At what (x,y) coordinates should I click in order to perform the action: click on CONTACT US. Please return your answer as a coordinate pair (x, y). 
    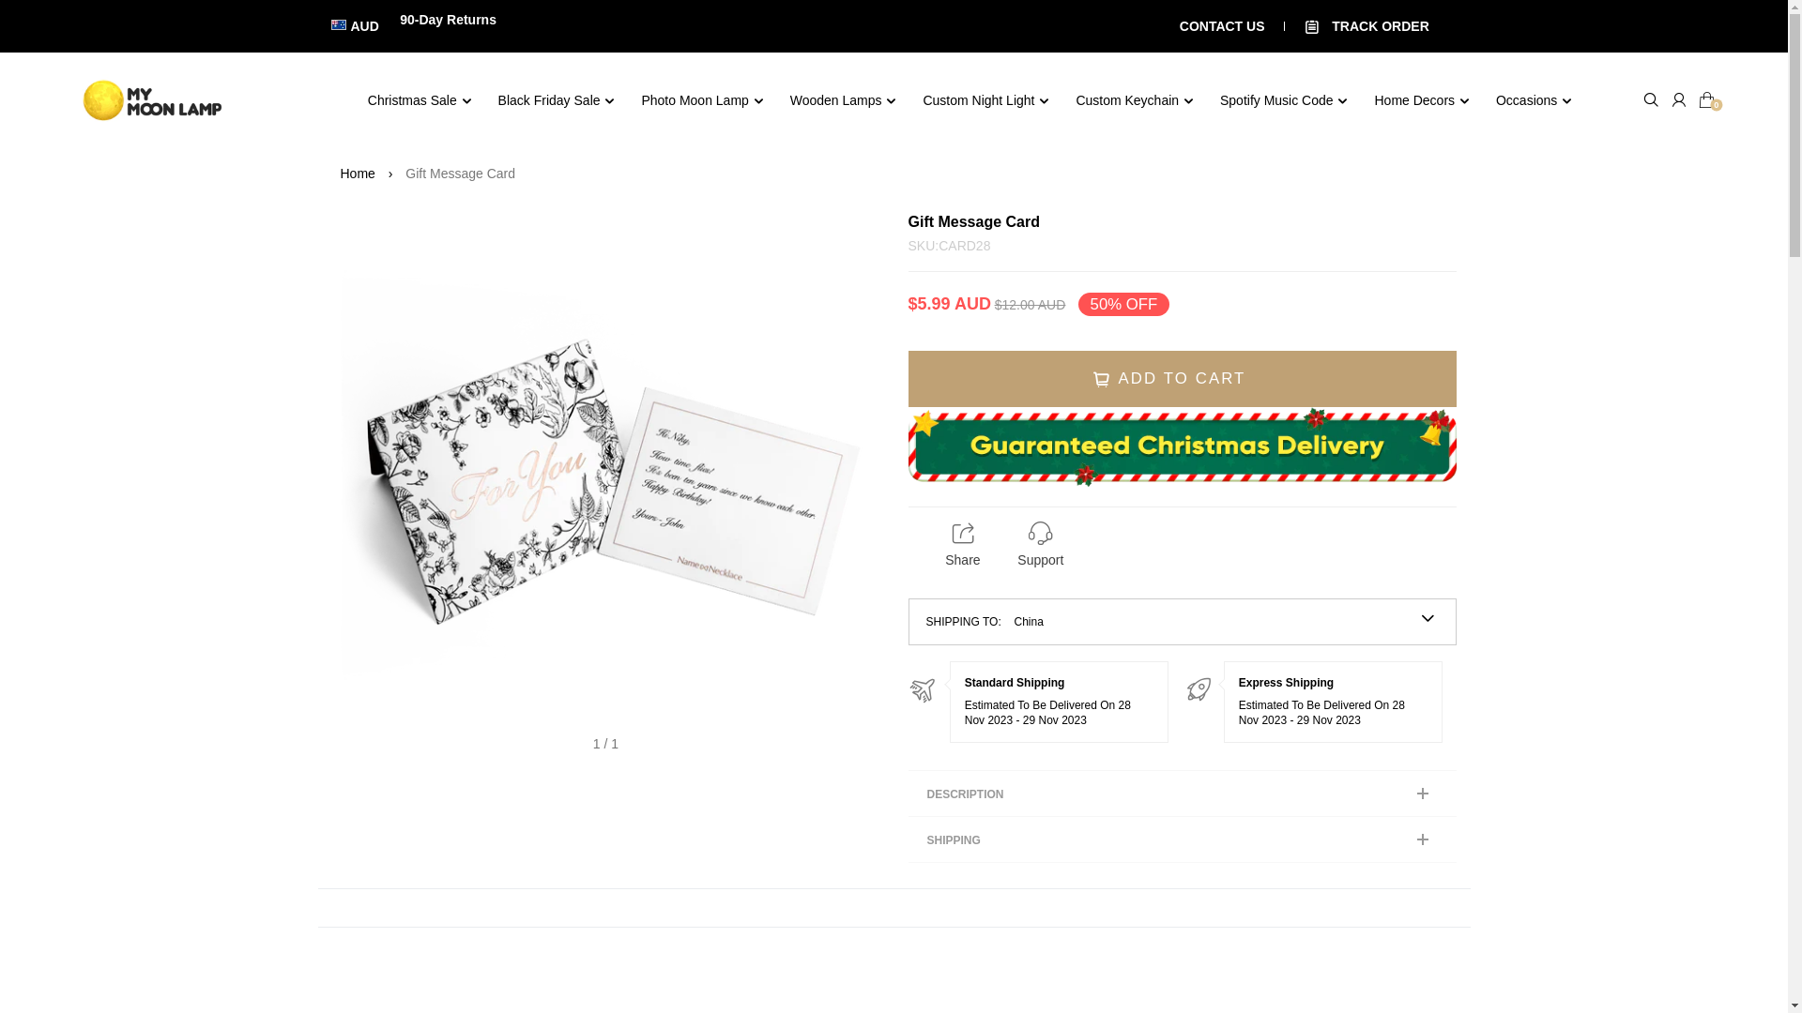
    Looking at the image, I should click on (1222, 26).